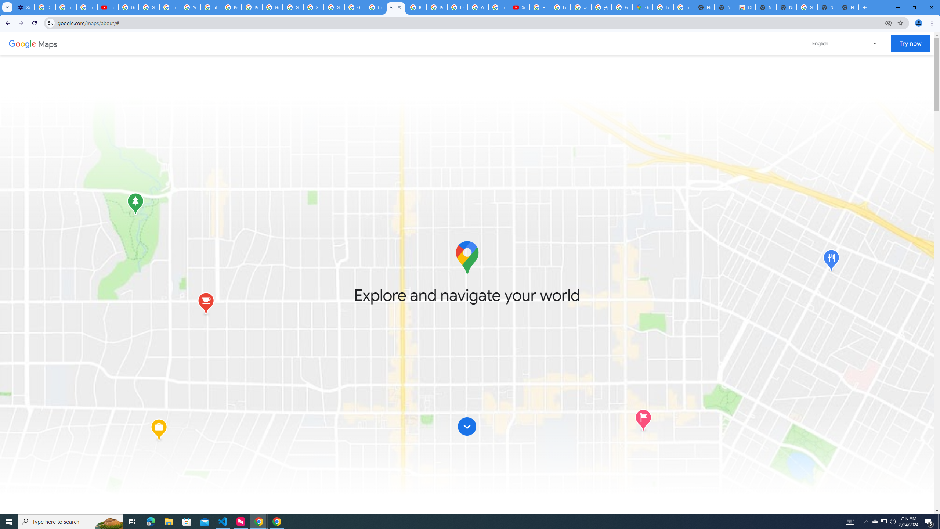 The image size is (940, 529). What do you see at coordinates (108, 7) in the screenshot?
I see `Introduction | Google Privacy Policy - YouTube` at bounding box center [108, 7].